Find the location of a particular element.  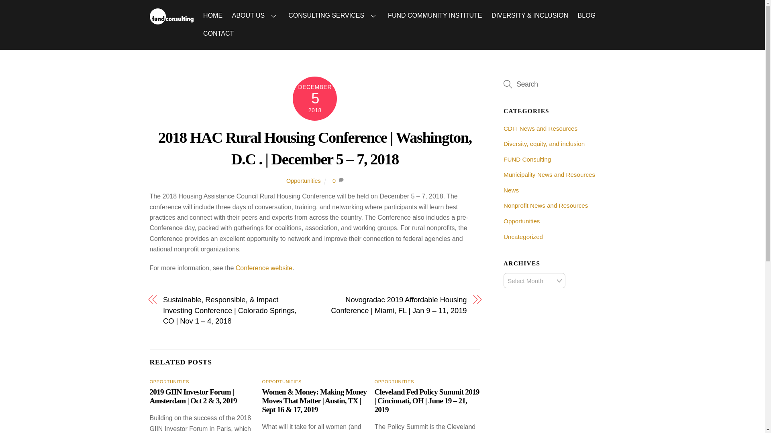

FUND Consulting is located at coordinates (527, 159).